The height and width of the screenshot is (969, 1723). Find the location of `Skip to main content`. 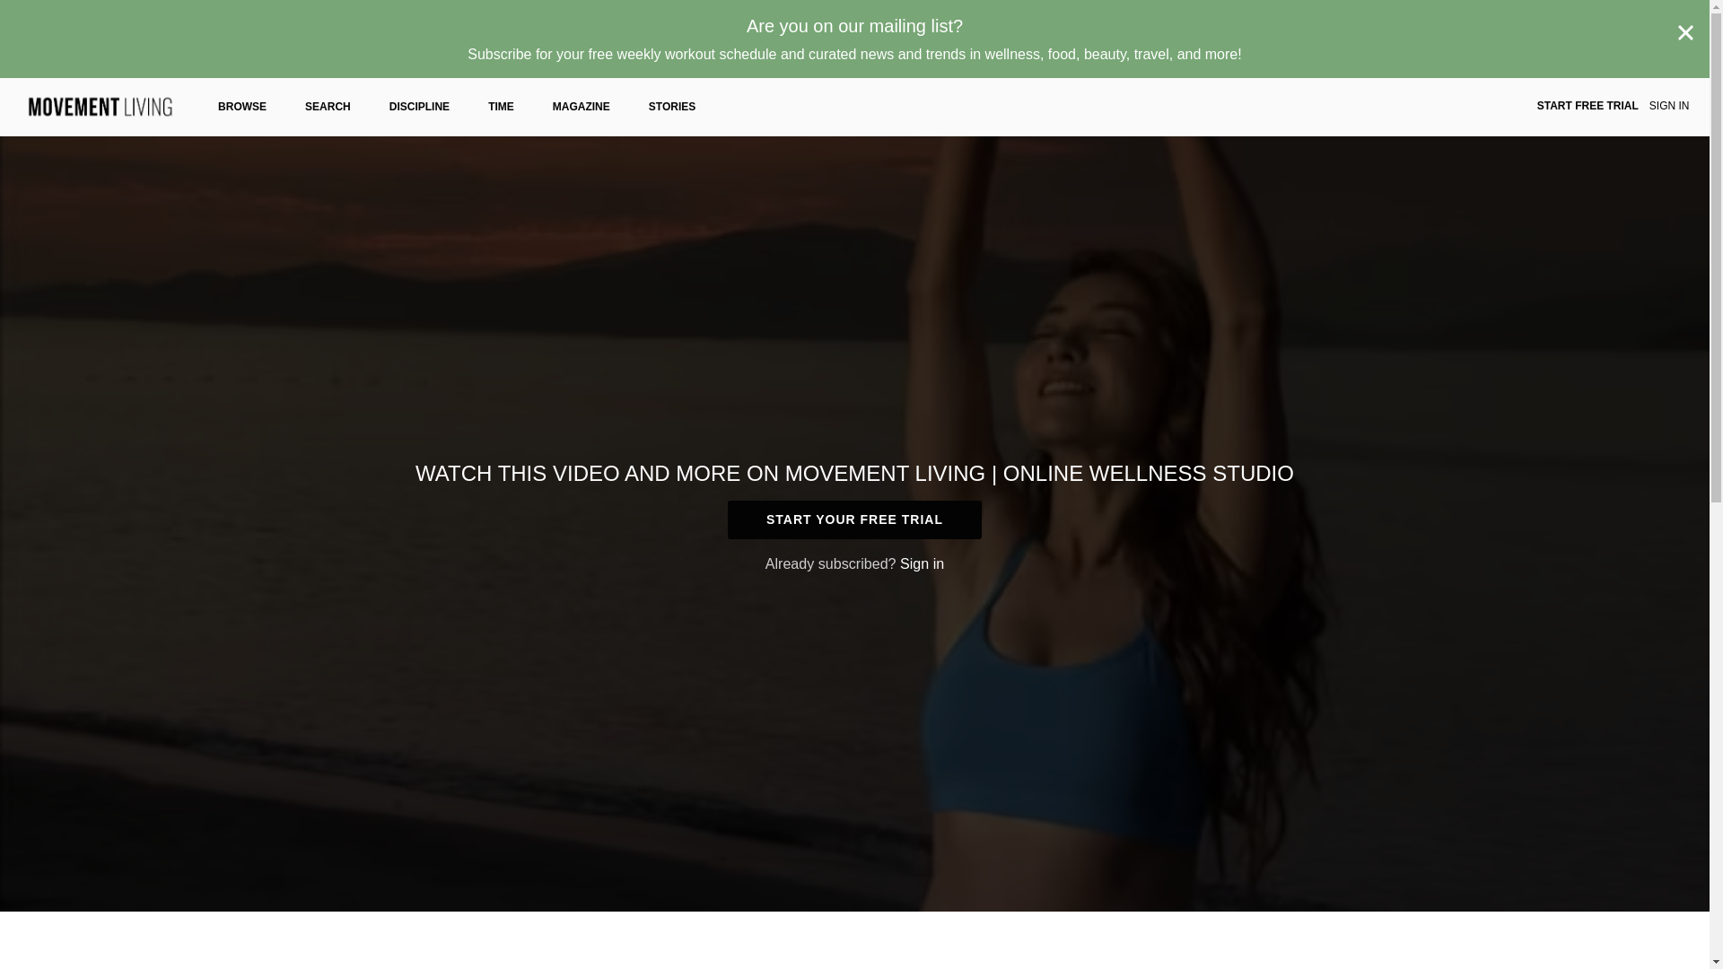

Skip to main content is located at coordinates (57, 9).